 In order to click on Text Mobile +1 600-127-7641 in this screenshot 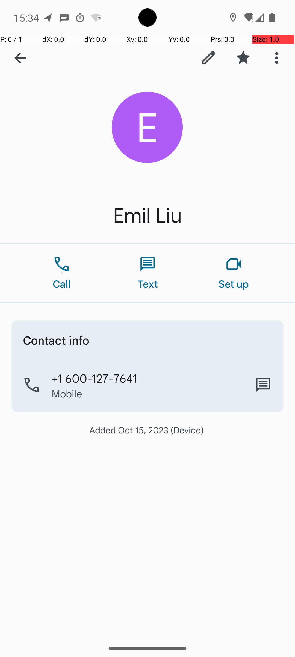, I will do `click(263, 385)`.